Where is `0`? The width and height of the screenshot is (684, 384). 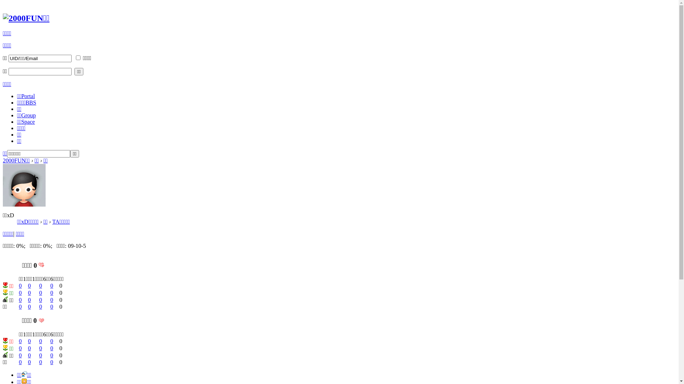
0 is located at coordinates (52, 348).